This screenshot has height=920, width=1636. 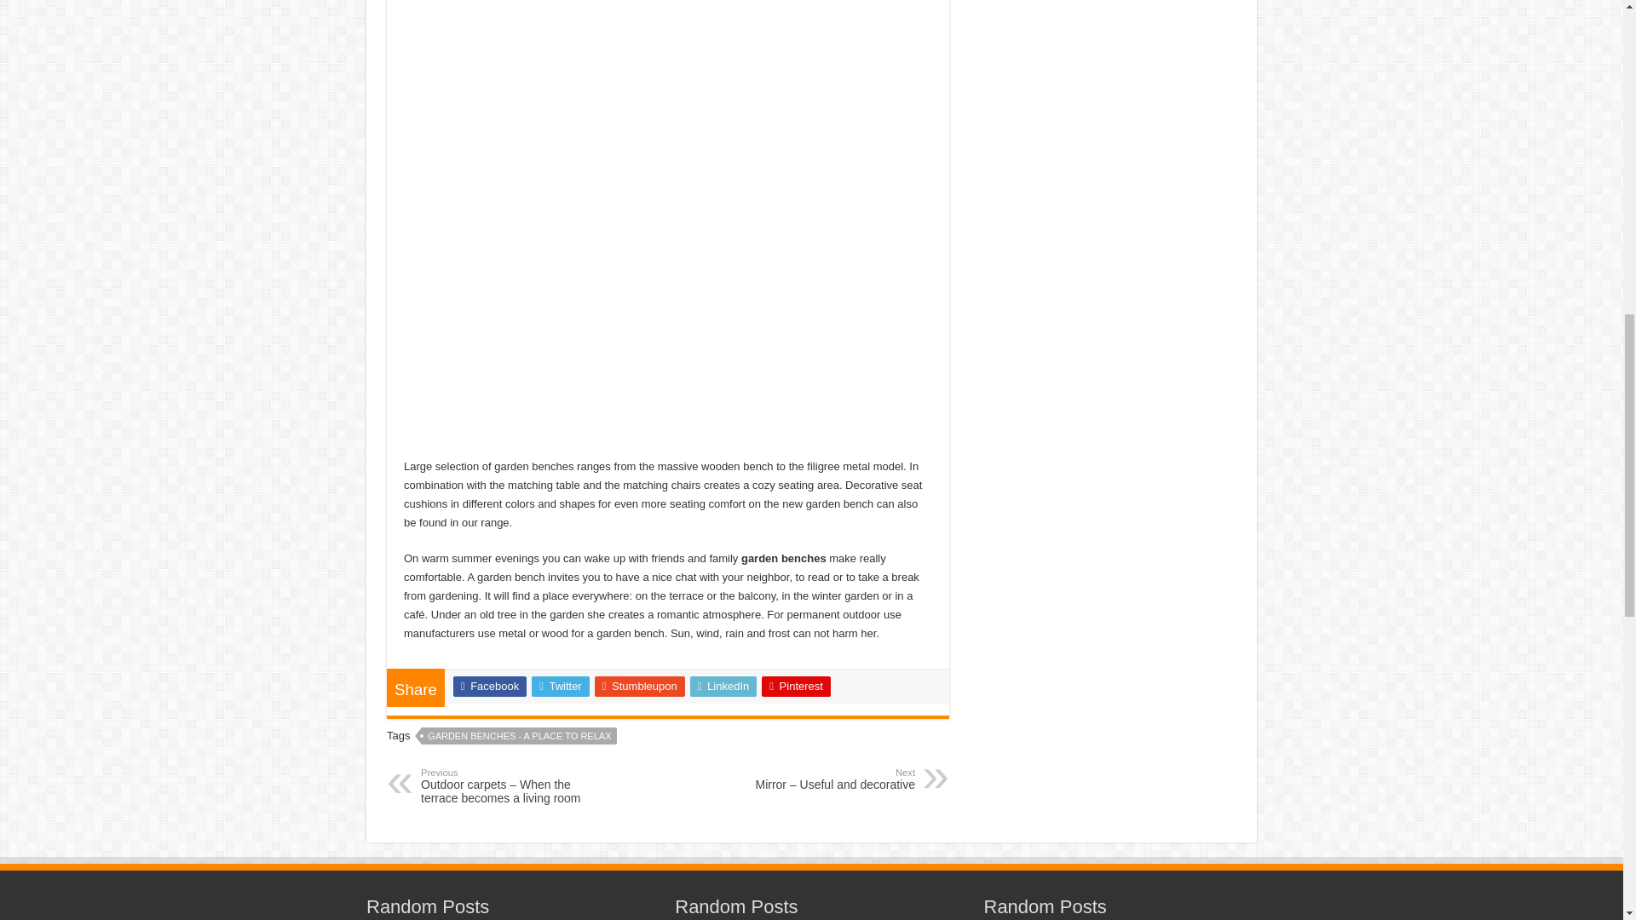 What do you see at coordinates (640, 686) in the screenshot?
I see `Stumbleupon` at bounding box center [640, 686].